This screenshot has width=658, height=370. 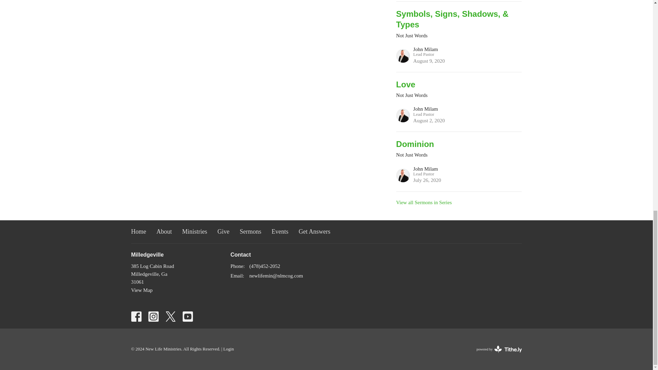 I want to click on Home, so click(x=195, y=232).